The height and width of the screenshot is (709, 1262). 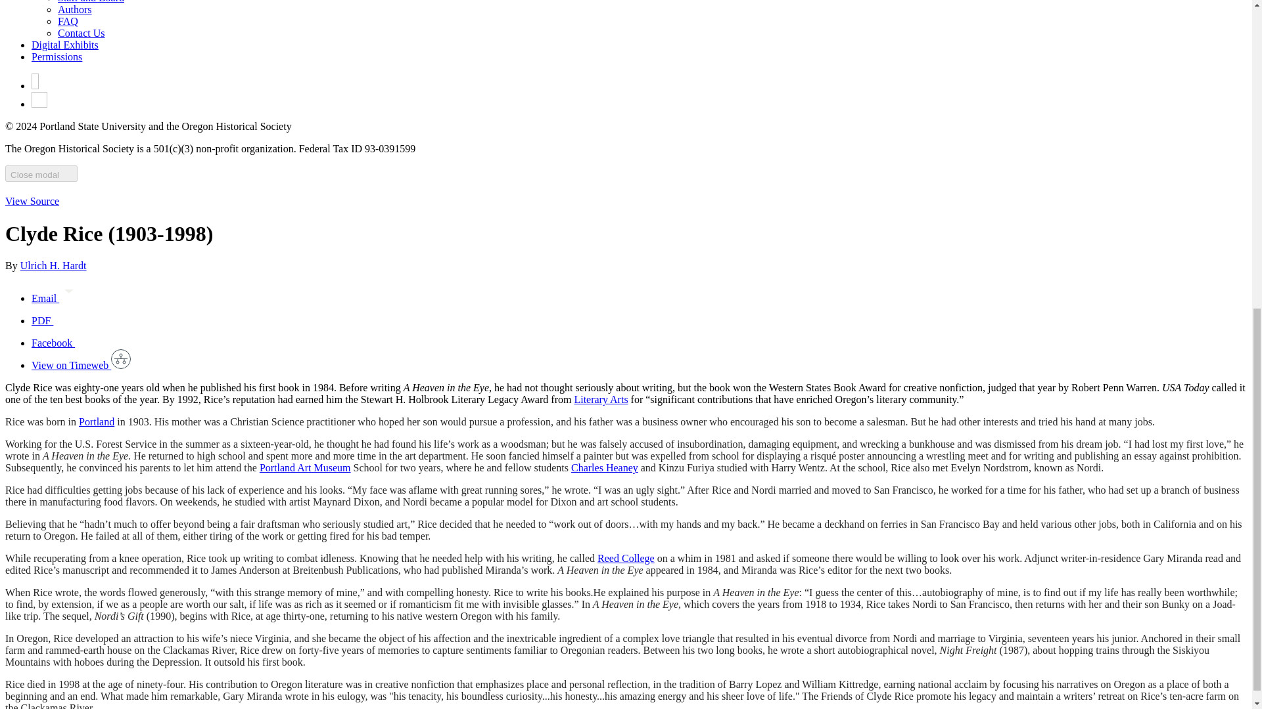 What do you see at coordinates (63, 343) in the screenshot?
I see `Share this article on Facebook` at bounding box center [63, 343].